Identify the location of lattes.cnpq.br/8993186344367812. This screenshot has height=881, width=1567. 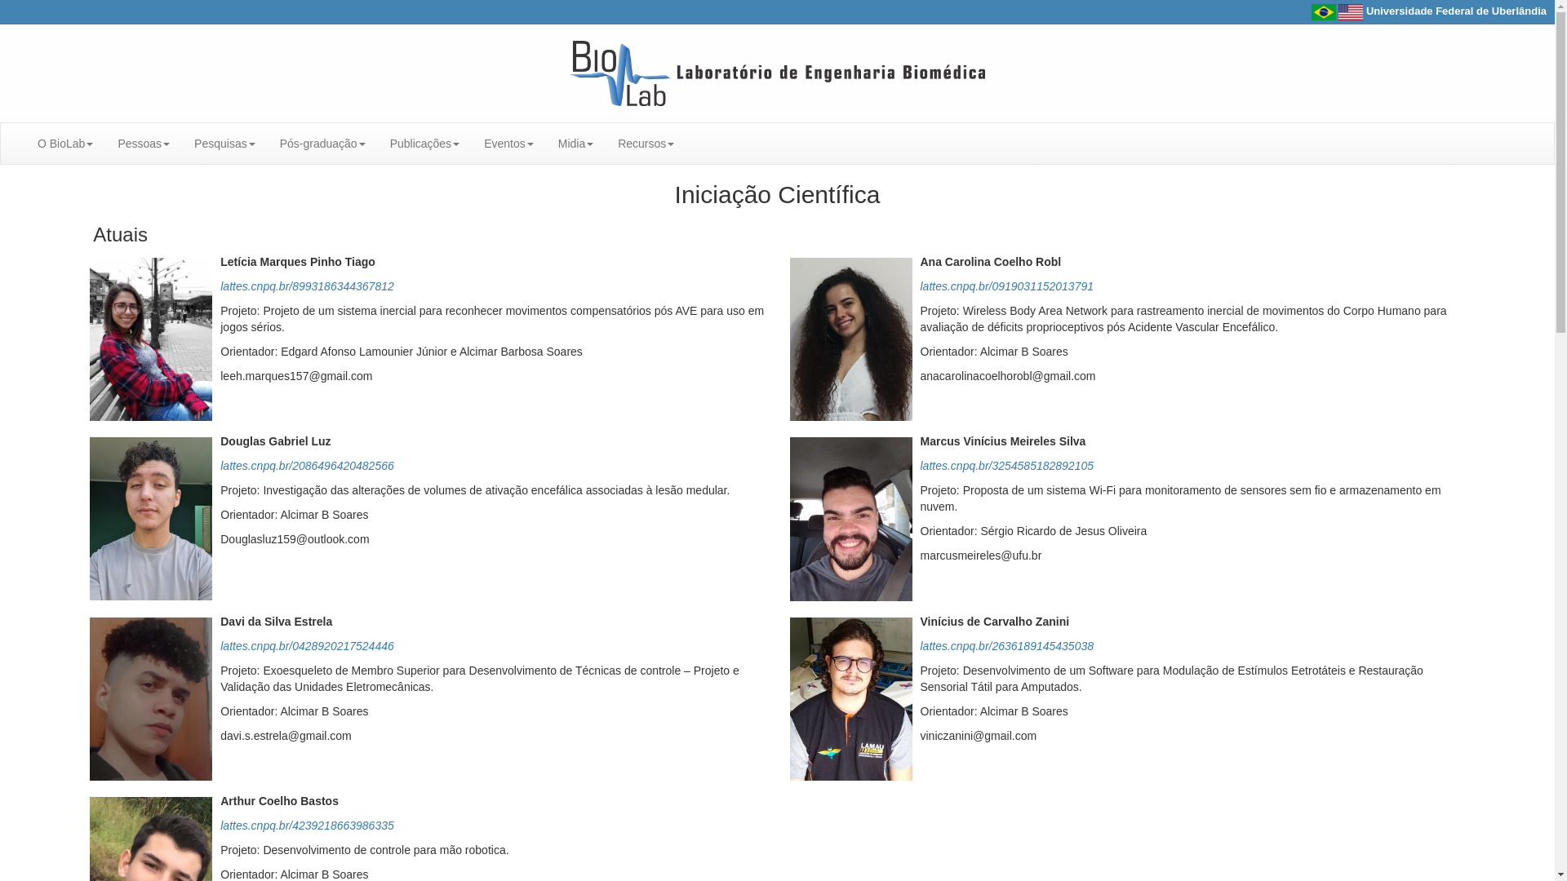
(307, 286).